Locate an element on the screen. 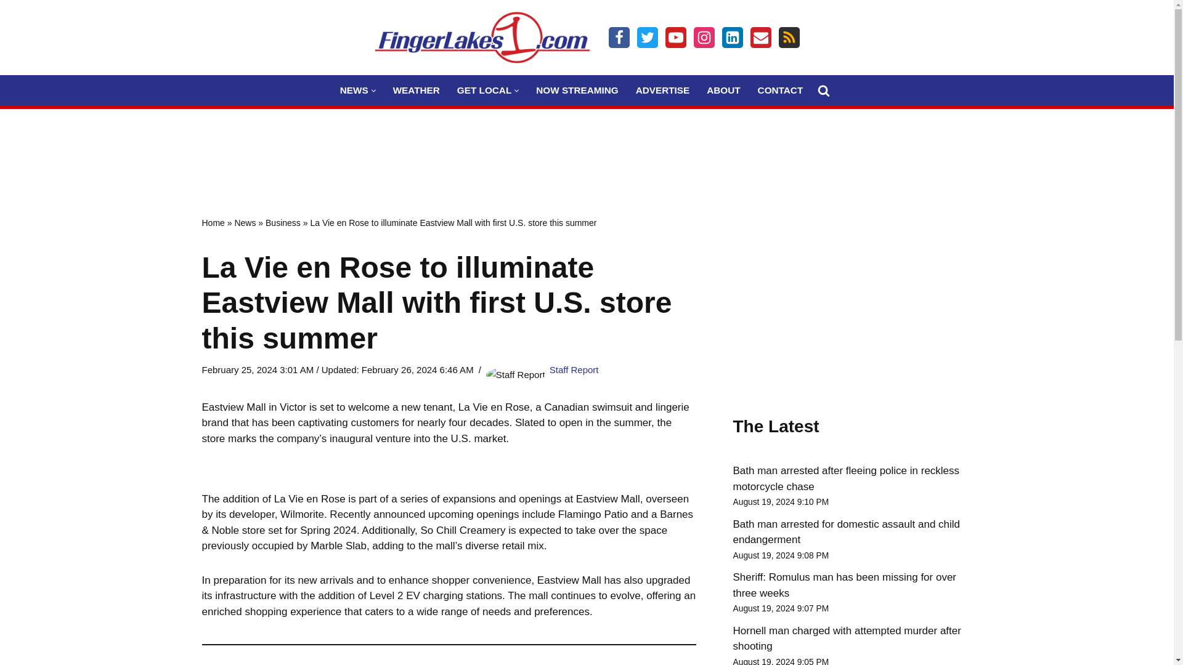 This screenshot has width=1183, height=665. Youtube is located at coordinates (675, 37).